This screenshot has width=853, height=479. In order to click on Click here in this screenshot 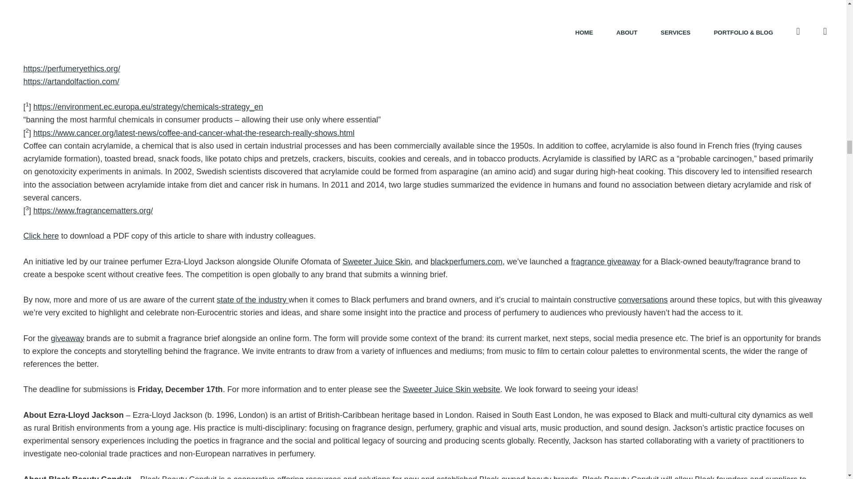, I will do `click(41, 236)`.